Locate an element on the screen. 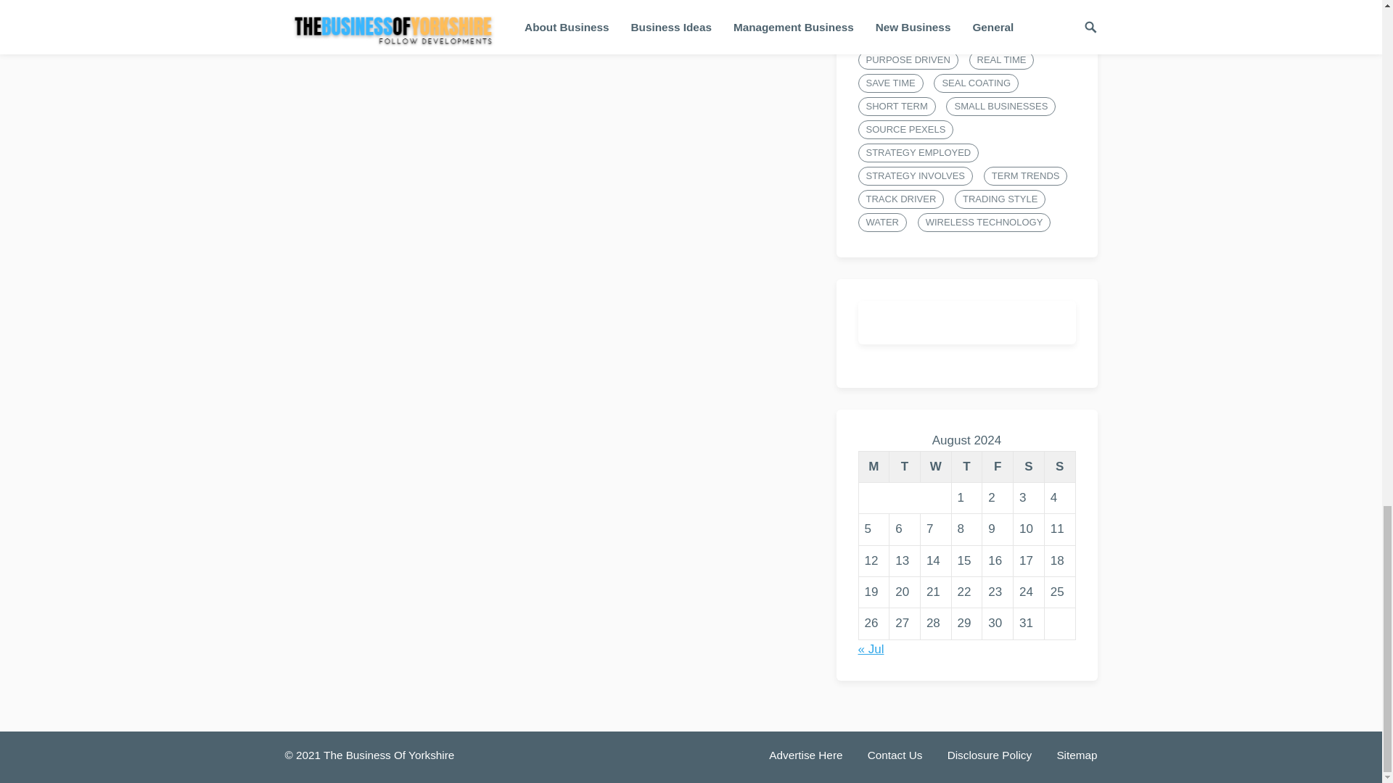  Saturday is located at coordinates (1029, 467).